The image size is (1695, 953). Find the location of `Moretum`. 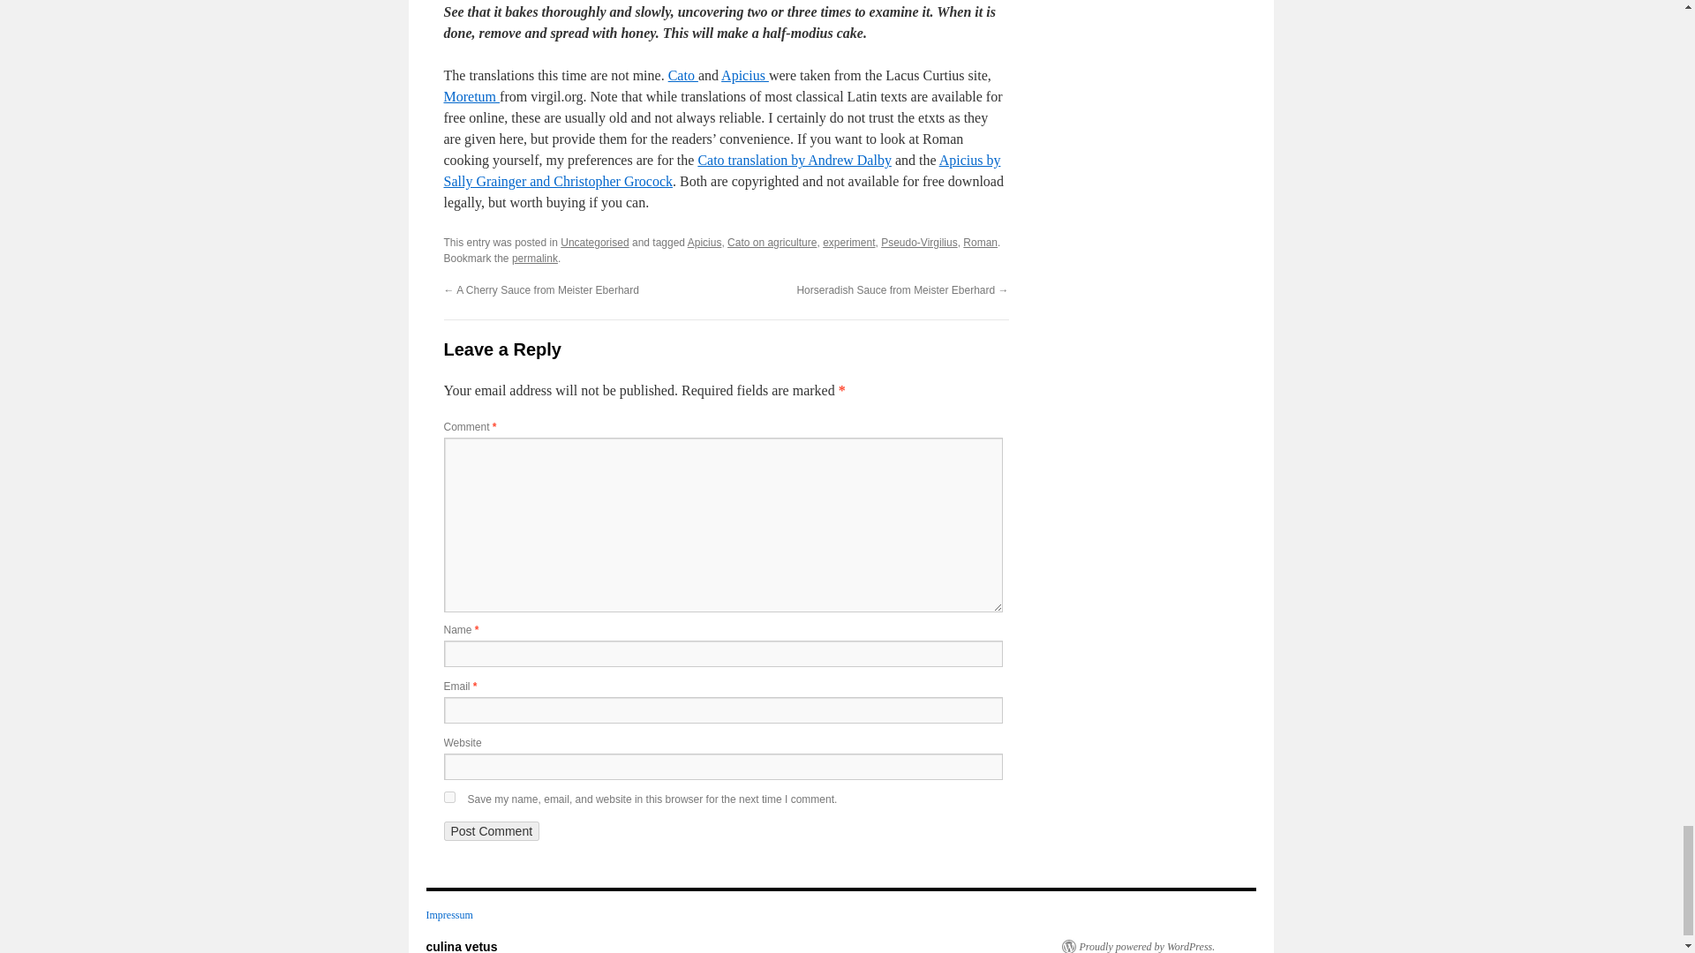

Moretum is located at coordinates (471, 96).